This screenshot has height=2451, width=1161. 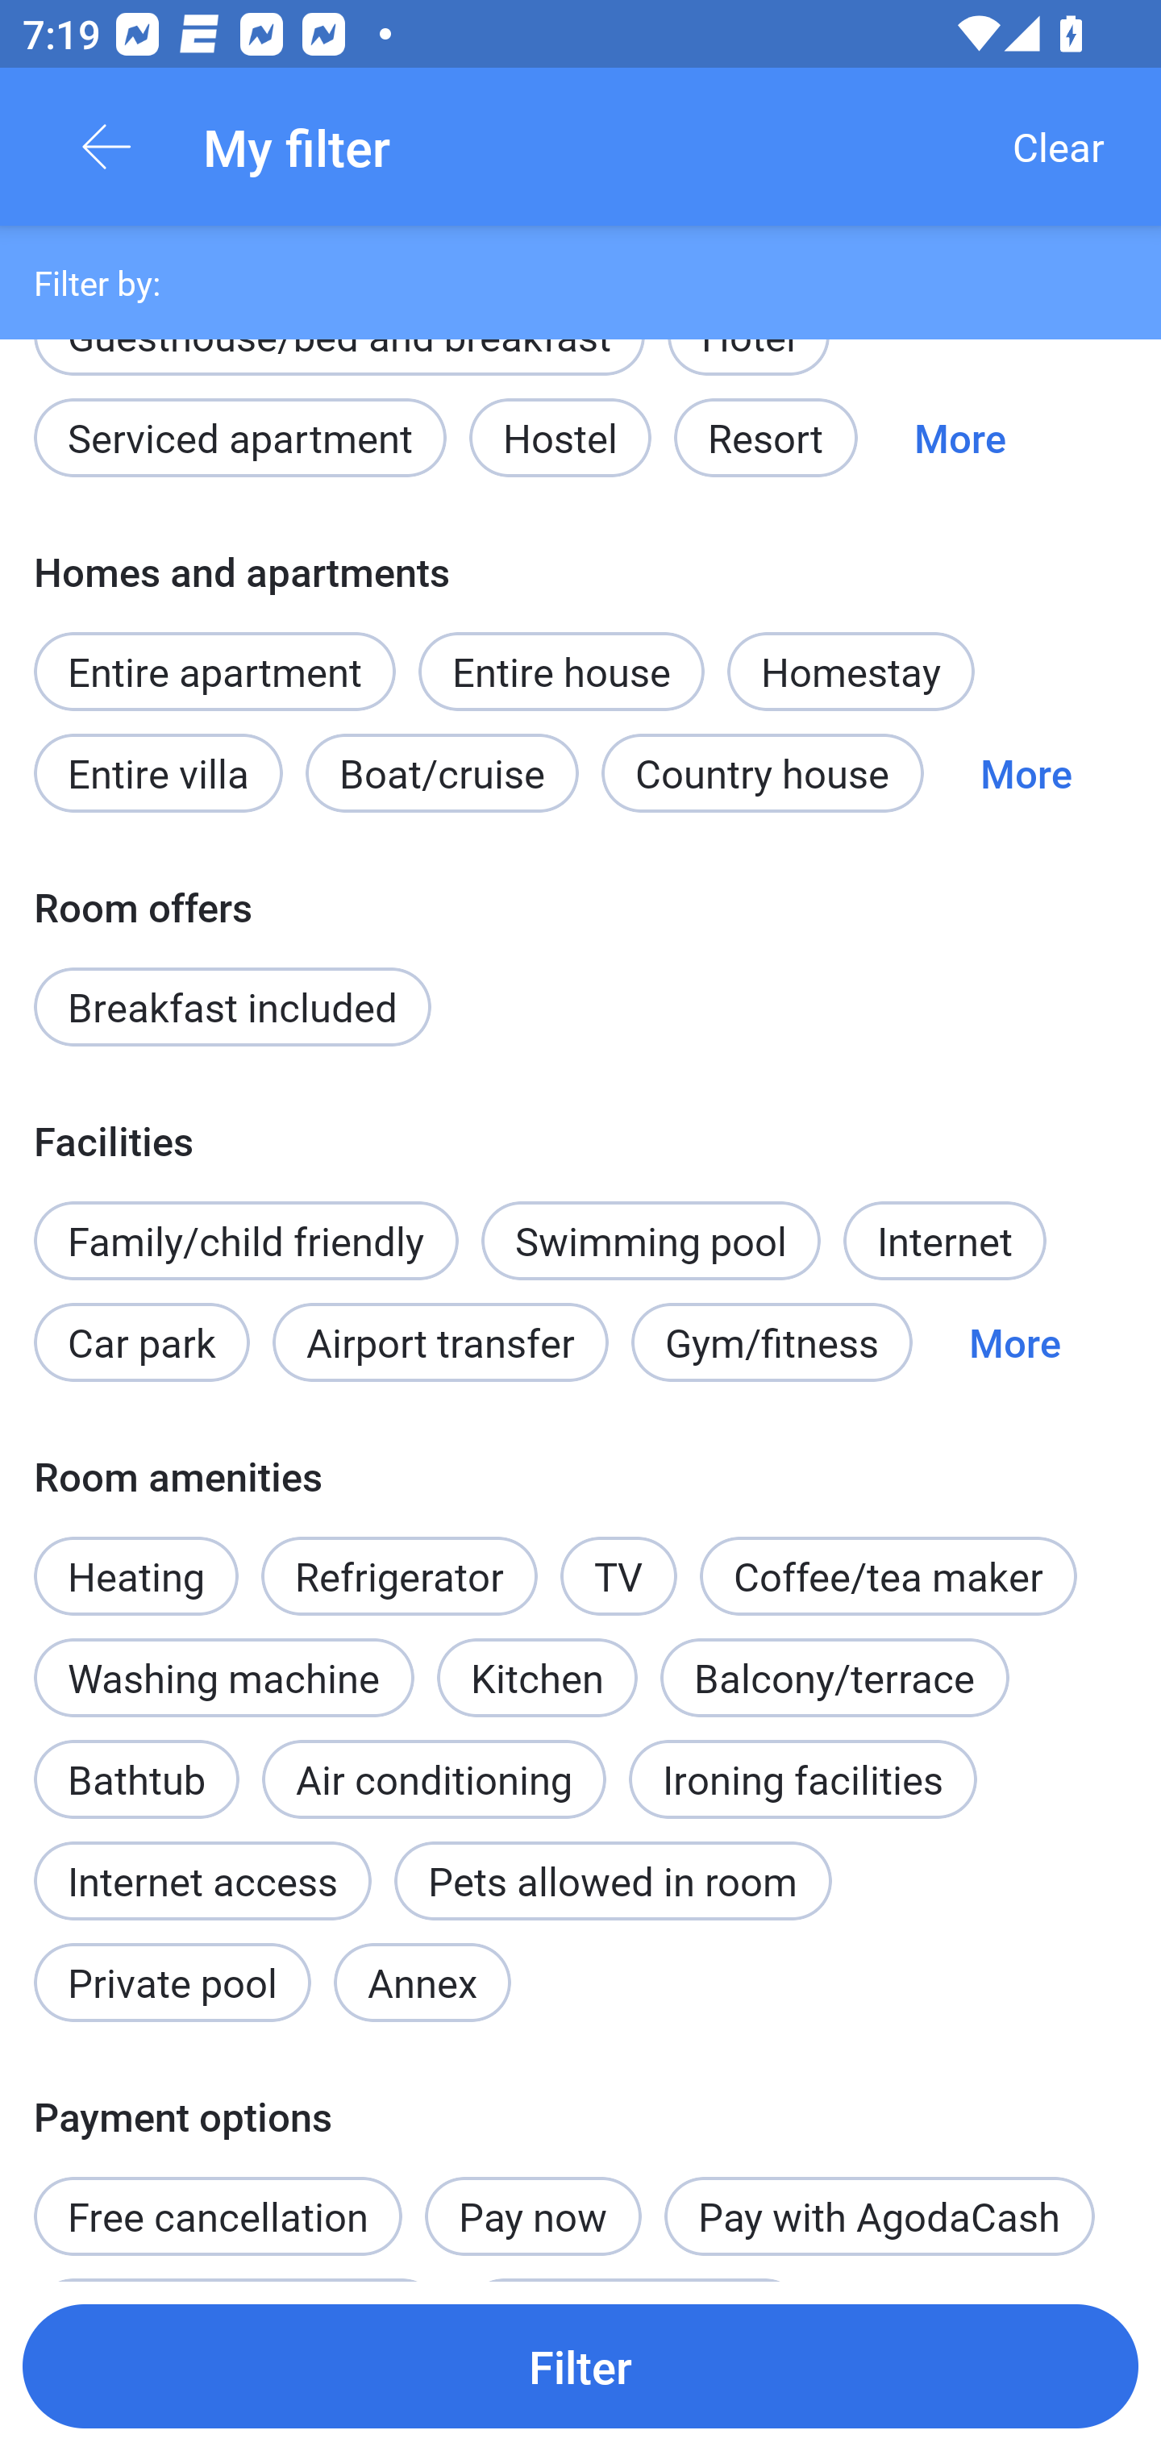 I want to click on Entire house, so click(x=561, y=671).